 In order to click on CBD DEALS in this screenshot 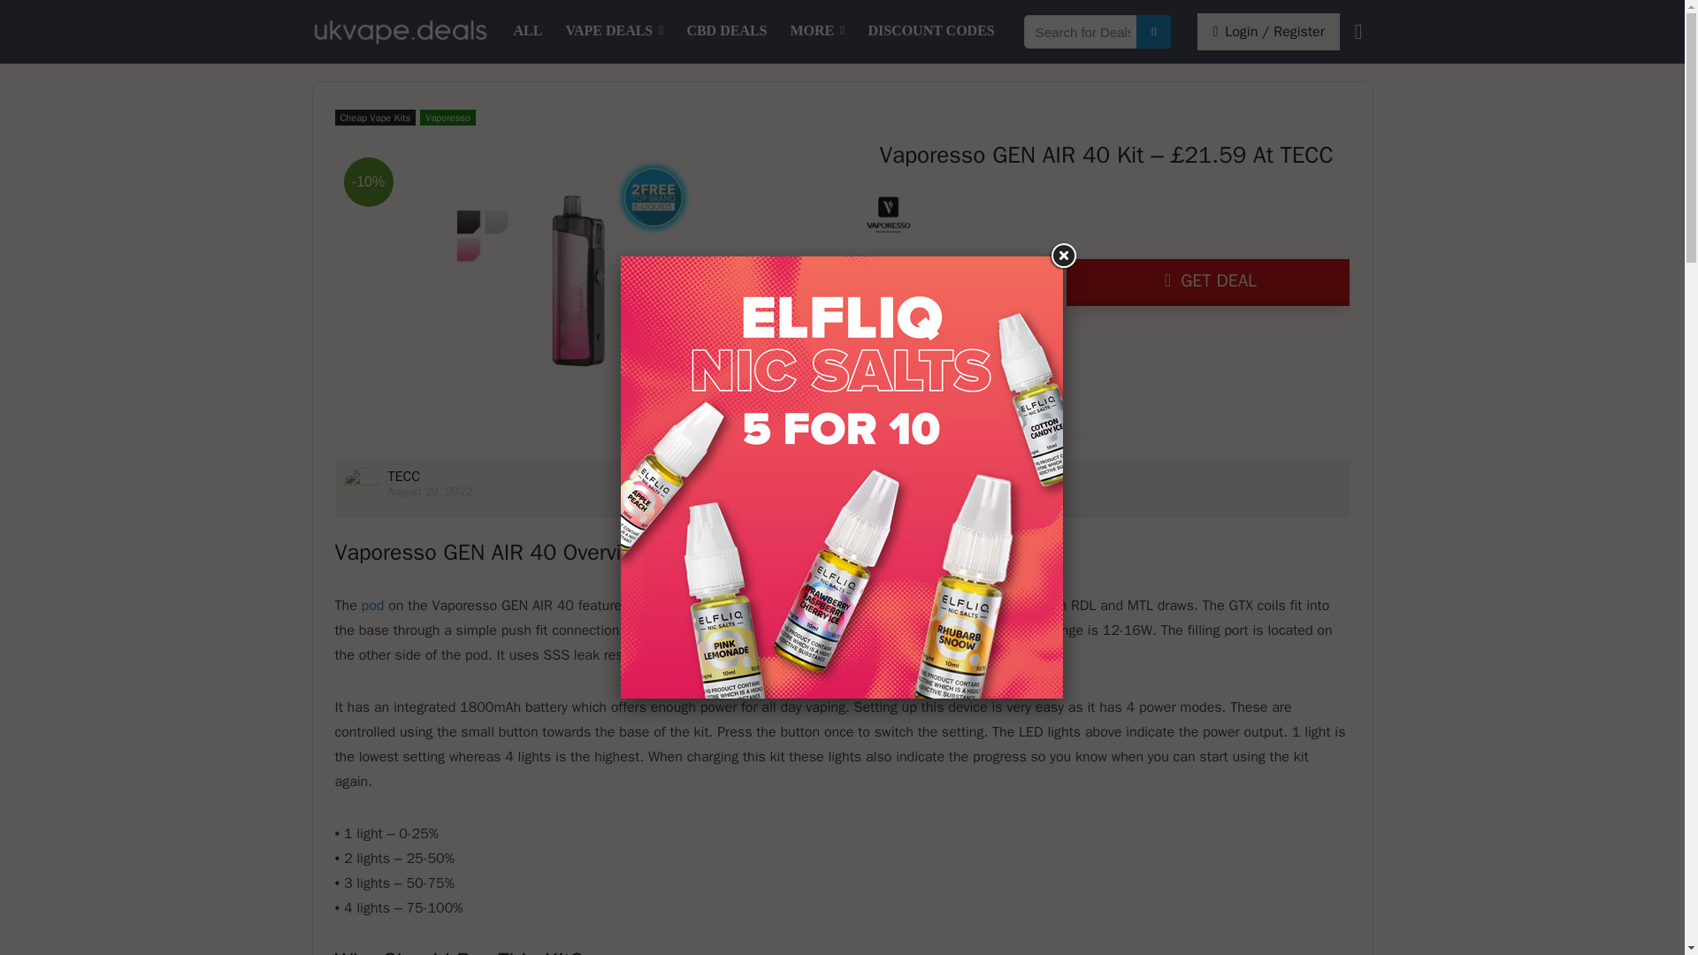, I will do `click(725, 32)`.